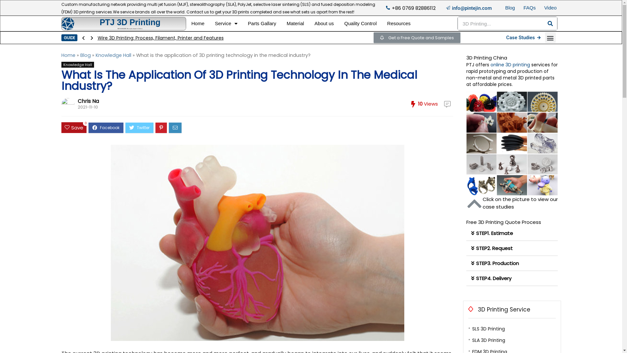 This screenshot has width=627, height=353. What do you see at coordinates (86, 55) in the screenshot?
I see `Blog` at bounding box center [86, 55].